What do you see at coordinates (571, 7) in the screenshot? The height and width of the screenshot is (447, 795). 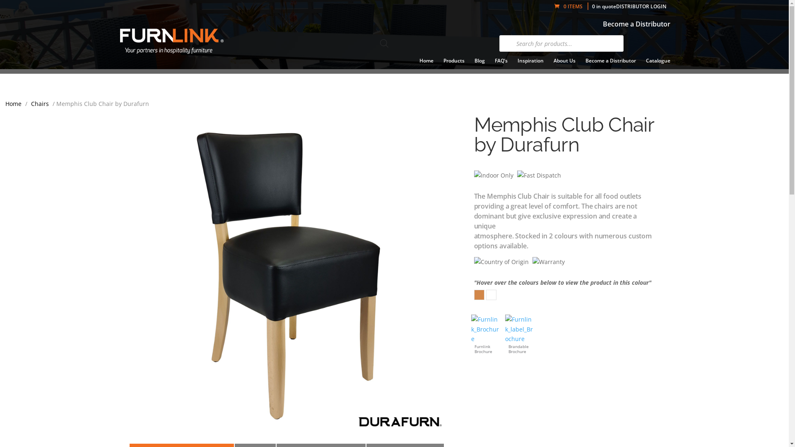 I see `0 ITEMS` at bounding box center [571, 7].